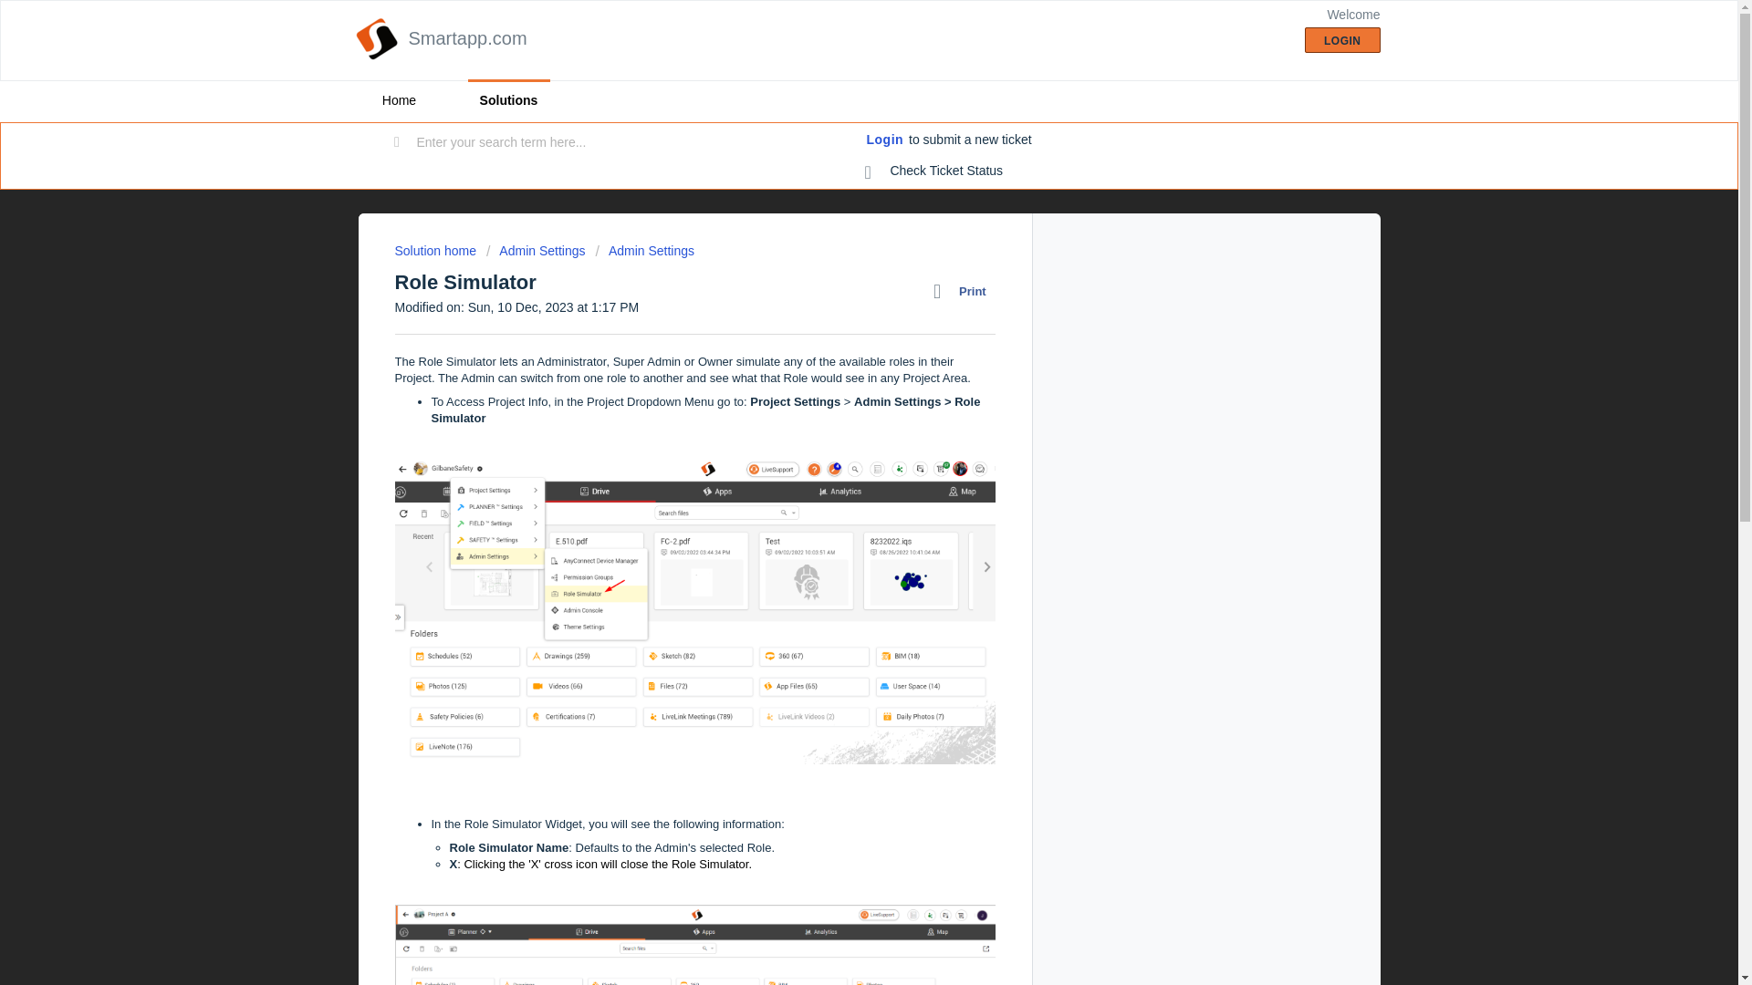 This screenshot has width=1752, height=985. I want to click on Check ticket status, so click(934, 171).